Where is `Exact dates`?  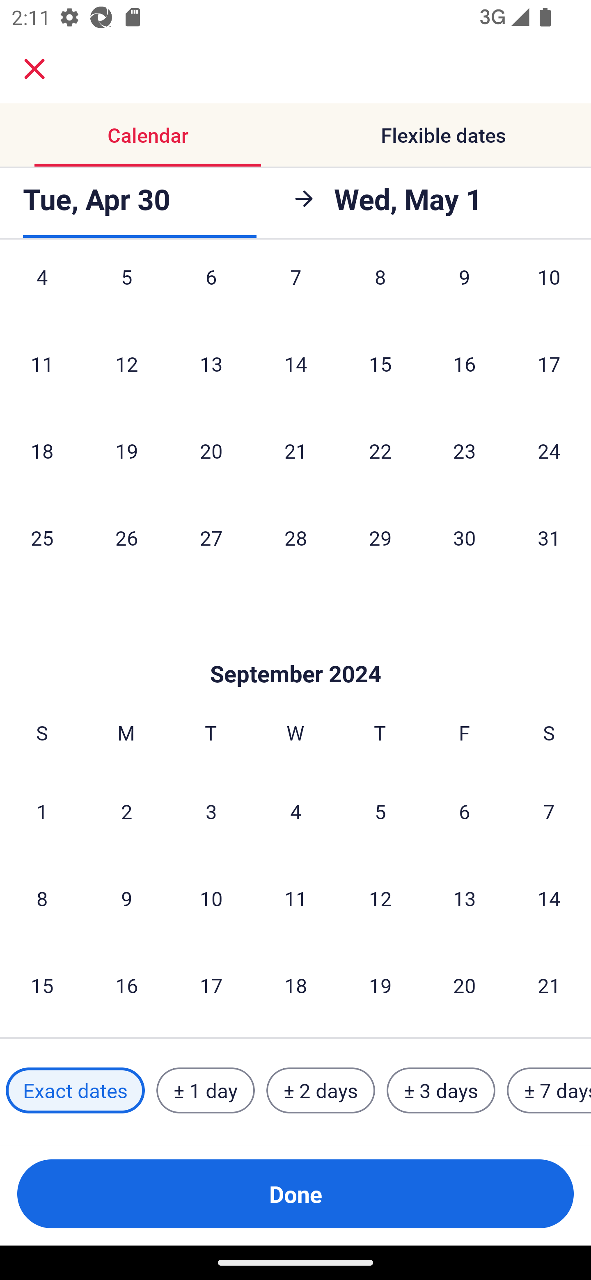 Exact dates is located at coordinates (75, 1090).